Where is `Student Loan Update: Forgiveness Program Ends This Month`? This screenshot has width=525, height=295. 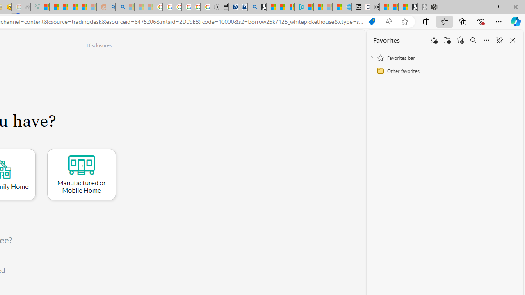 Student Loan Update: Forgiveness Program Ends This Month is located at coordinates (82, 7).